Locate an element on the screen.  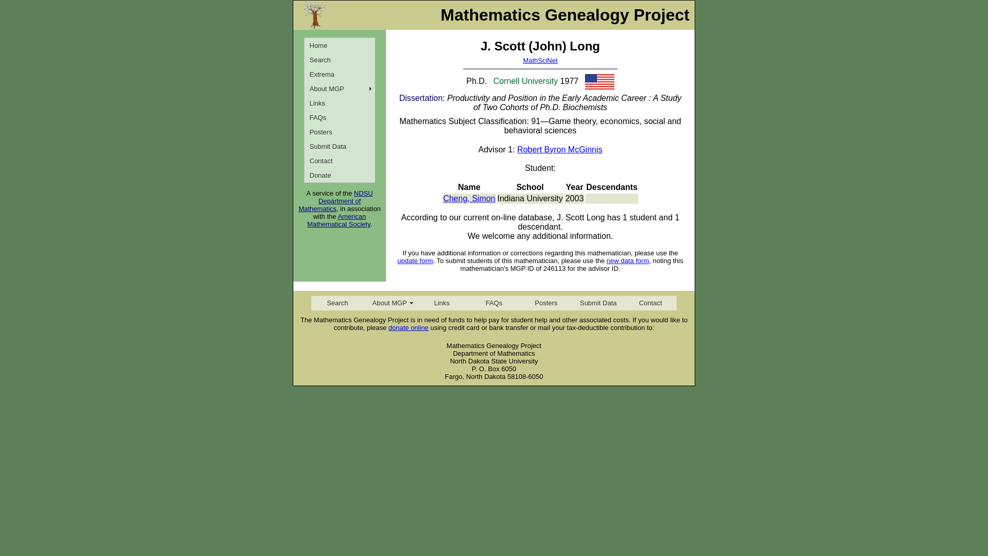
Search is located at coordinates (337, 303).